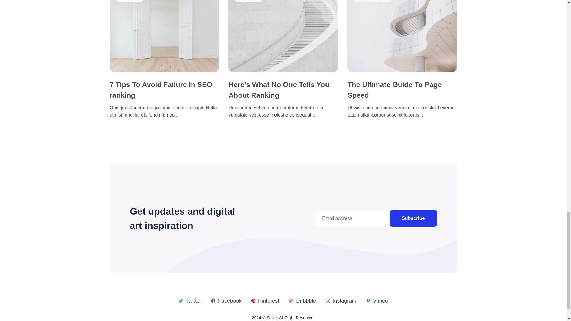 Image resolution: width=571 pixels, height=321 pixels. What do you see at coordinates (272, 317) in the screenshot?
I see `Smile` at bounding box center [272, 317].